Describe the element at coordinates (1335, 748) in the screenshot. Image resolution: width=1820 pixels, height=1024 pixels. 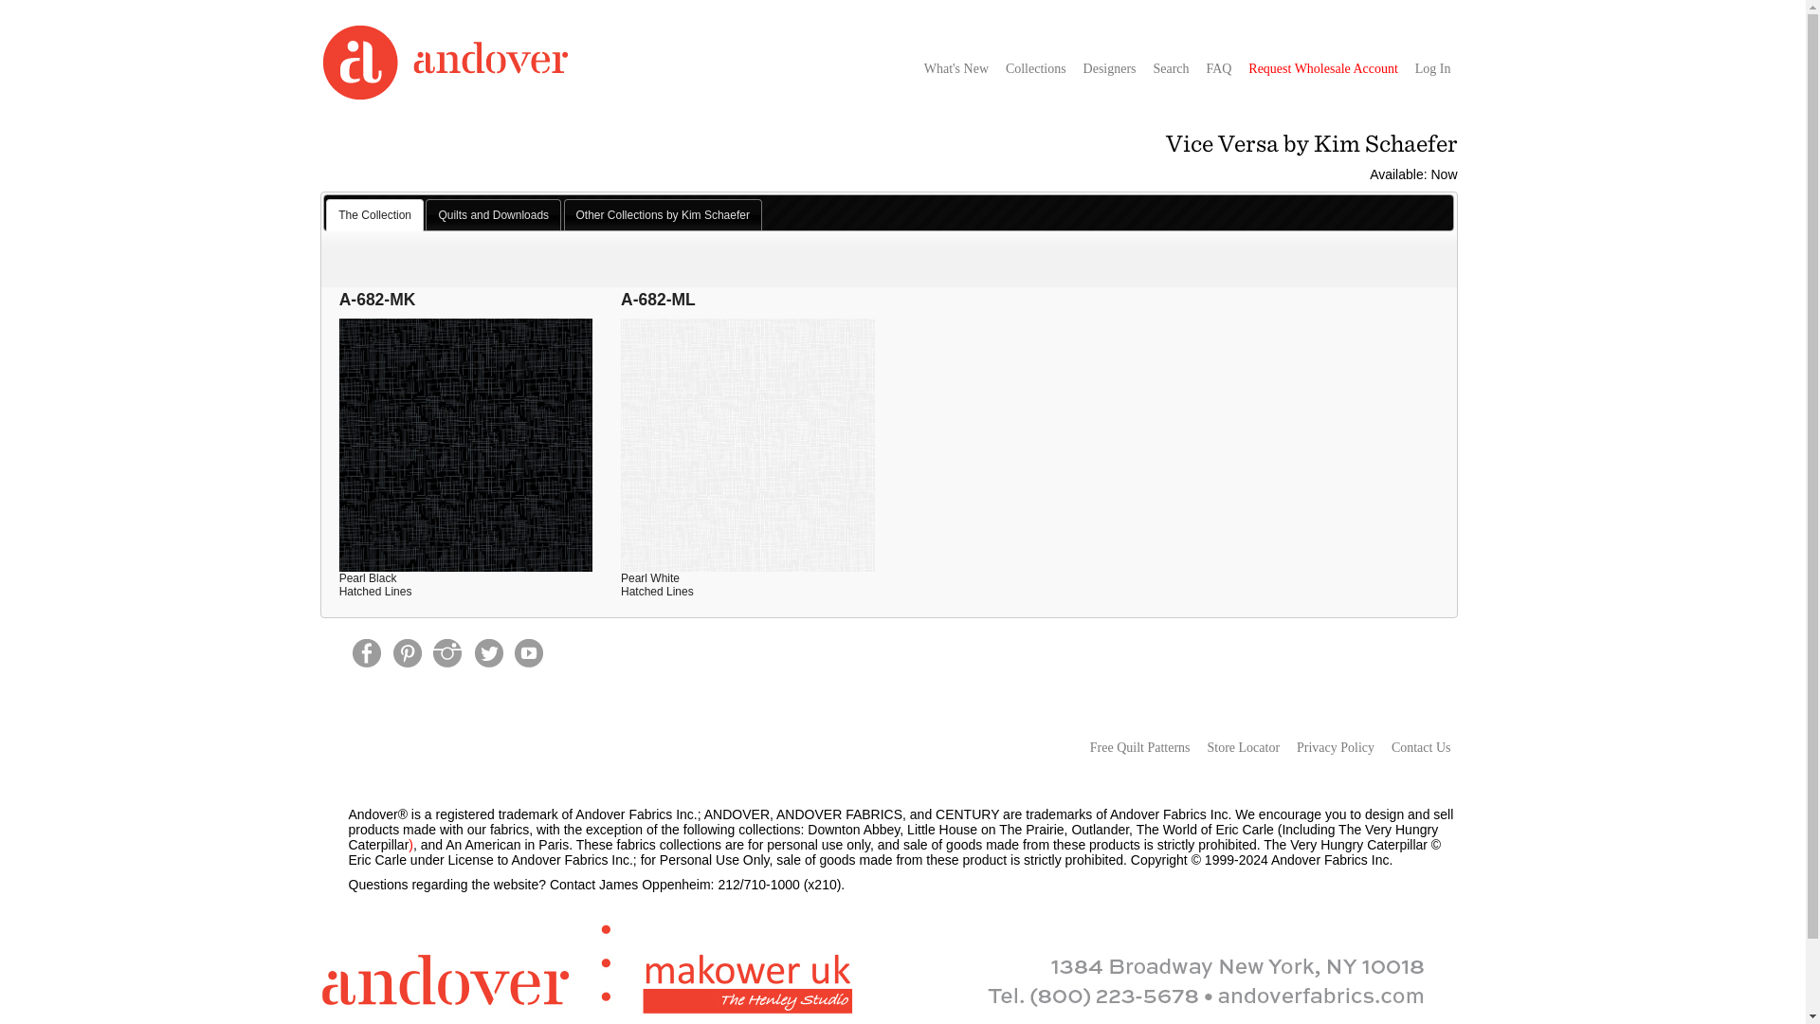
I see `Privacy Policy` at that location.